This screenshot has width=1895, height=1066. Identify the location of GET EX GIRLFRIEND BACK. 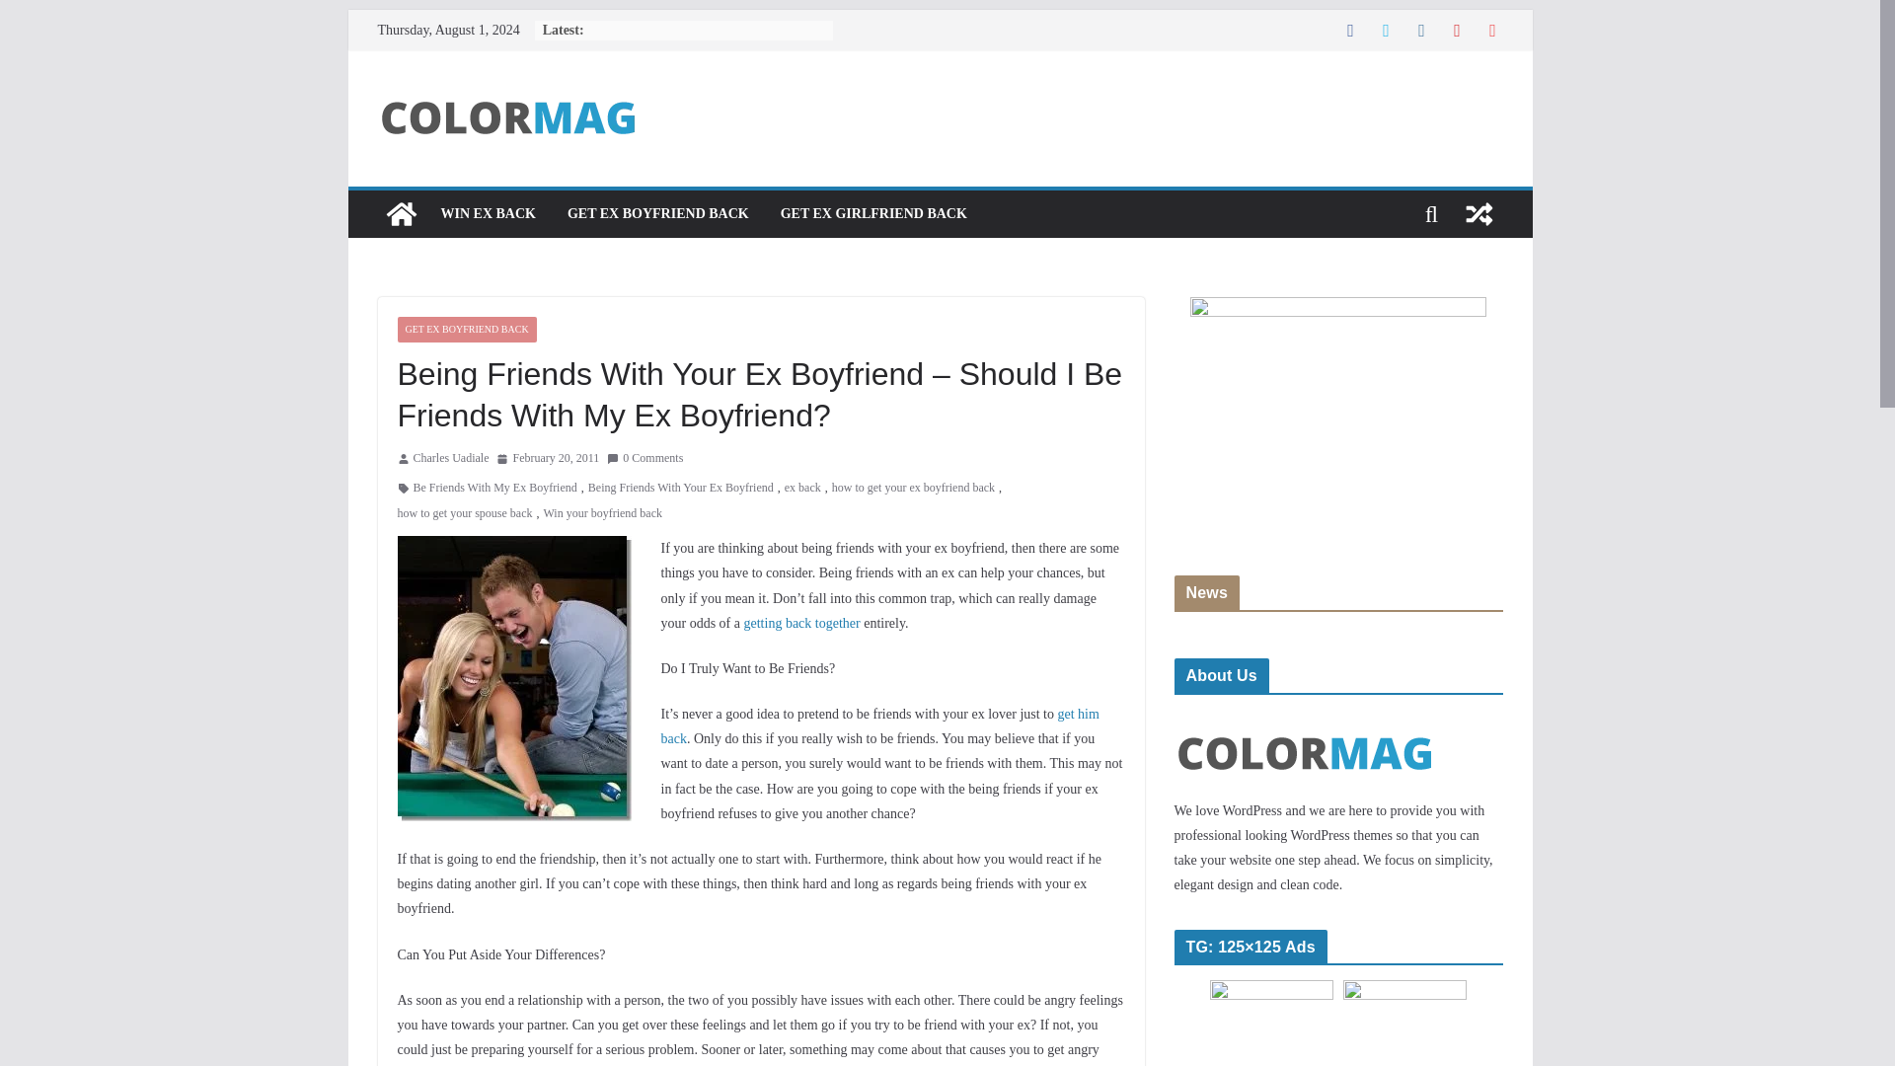
(873, 214).